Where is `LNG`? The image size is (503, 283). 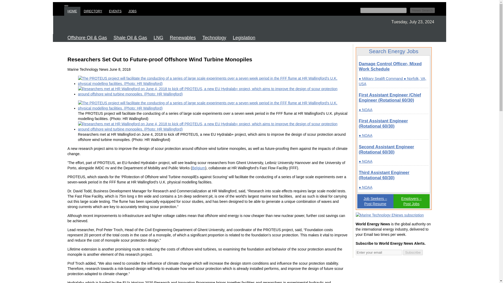
LNG is located at coordinates (159, 38).